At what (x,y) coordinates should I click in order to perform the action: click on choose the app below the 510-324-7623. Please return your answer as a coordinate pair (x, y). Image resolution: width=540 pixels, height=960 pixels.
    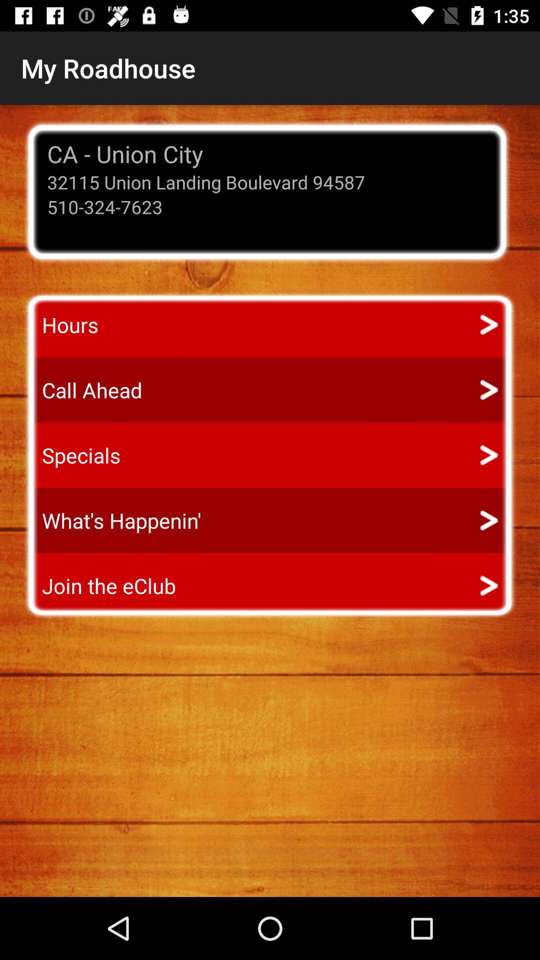
    Looking at the image, I should click on (61, 325).